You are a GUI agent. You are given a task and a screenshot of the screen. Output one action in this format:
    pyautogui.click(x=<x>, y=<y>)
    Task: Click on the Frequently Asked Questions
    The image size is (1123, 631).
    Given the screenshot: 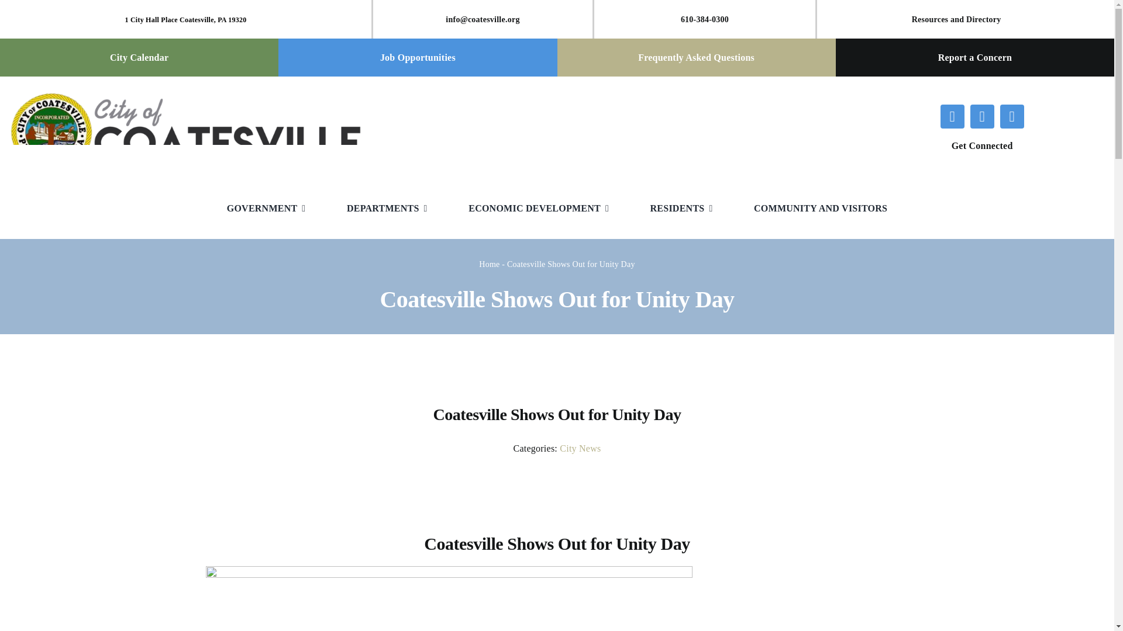 What is the action you would take?
    pyautogui.click(x=696, y=57)
    